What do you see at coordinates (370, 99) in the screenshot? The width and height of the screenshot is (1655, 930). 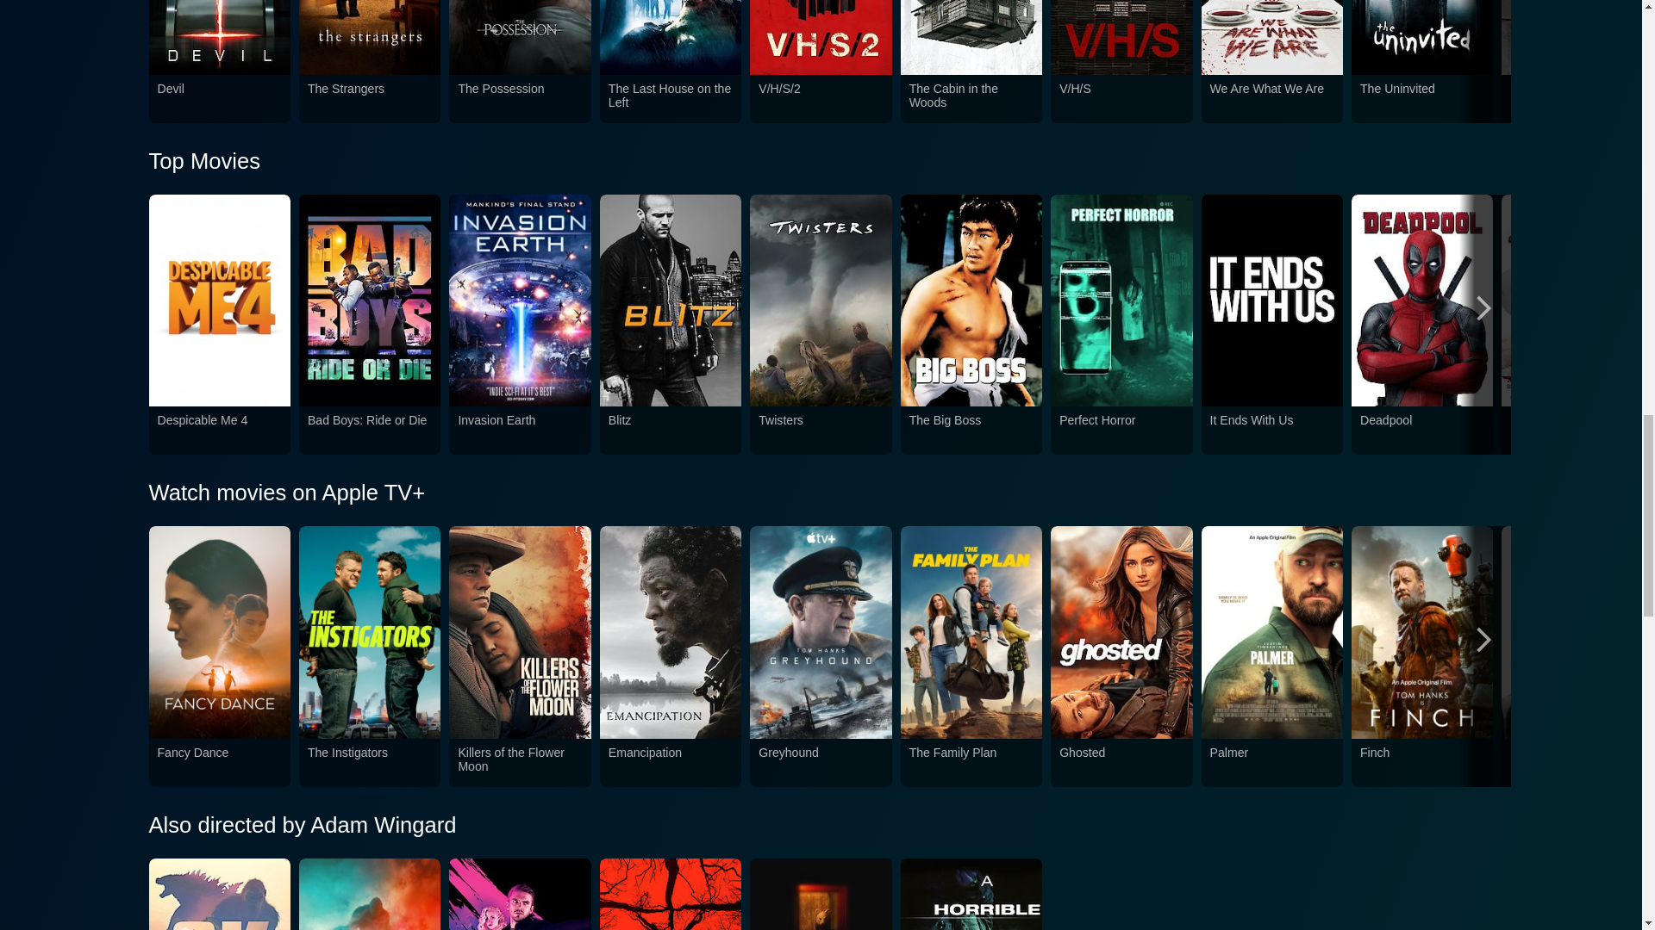 I see `The Strangers` at bounding box center [370, 99].